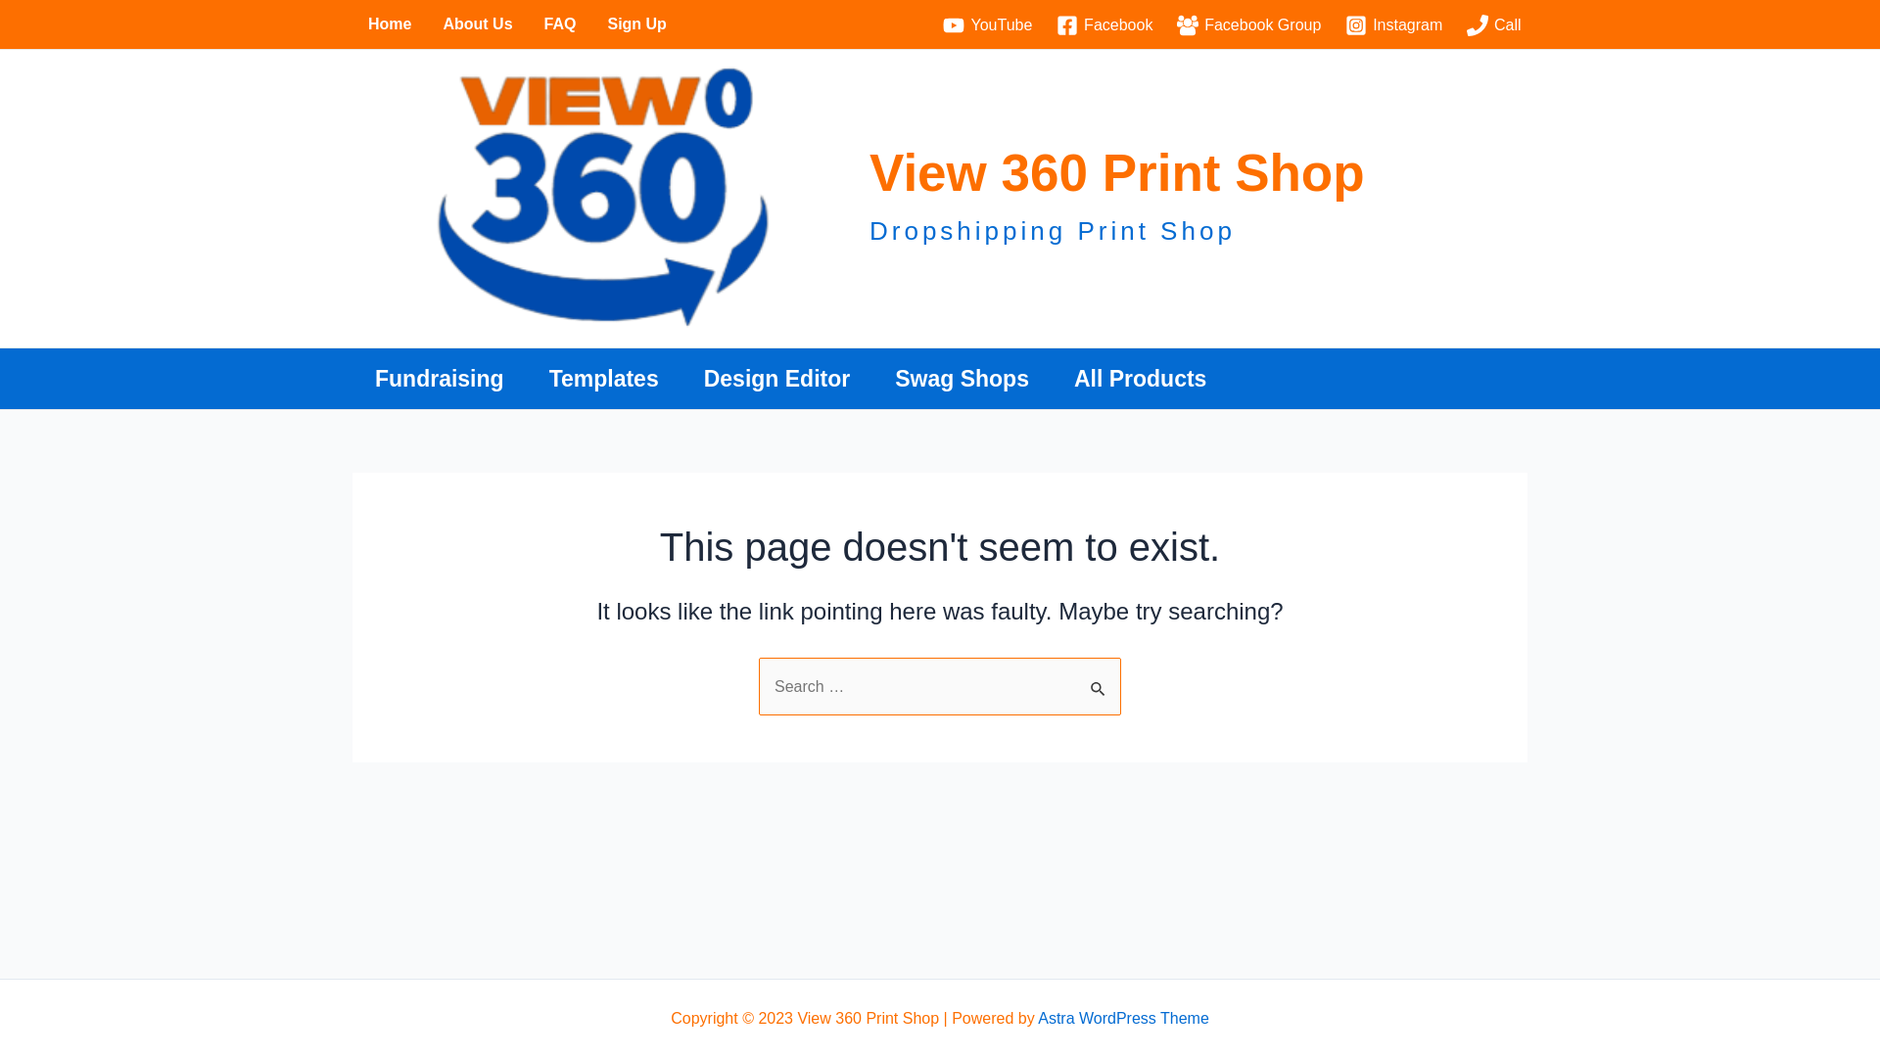 The image size is (1880, 1057). Describe the element at coordinates (962, 379) in the screenshot. I see `Swag Shops` at that location.